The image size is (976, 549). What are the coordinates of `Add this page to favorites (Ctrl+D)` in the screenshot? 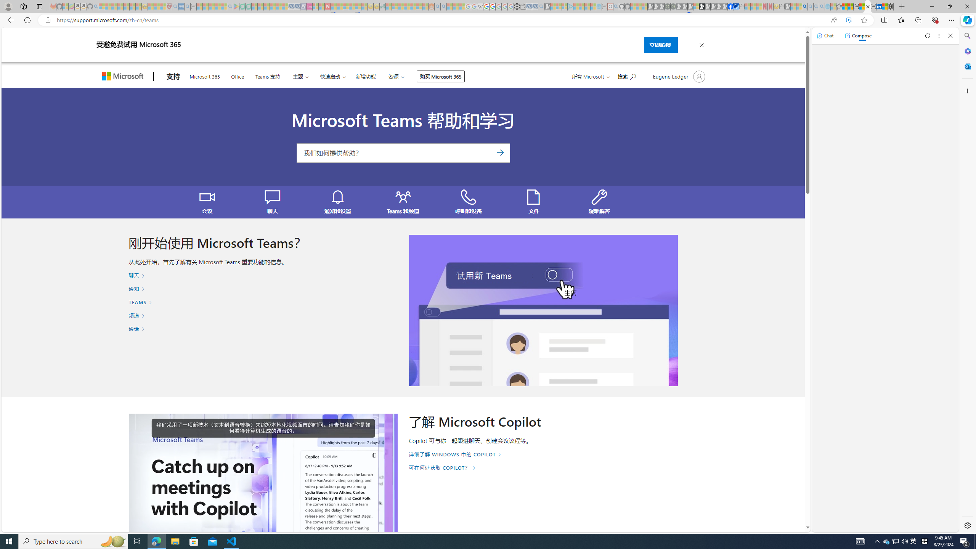 It's located at (864, 20).